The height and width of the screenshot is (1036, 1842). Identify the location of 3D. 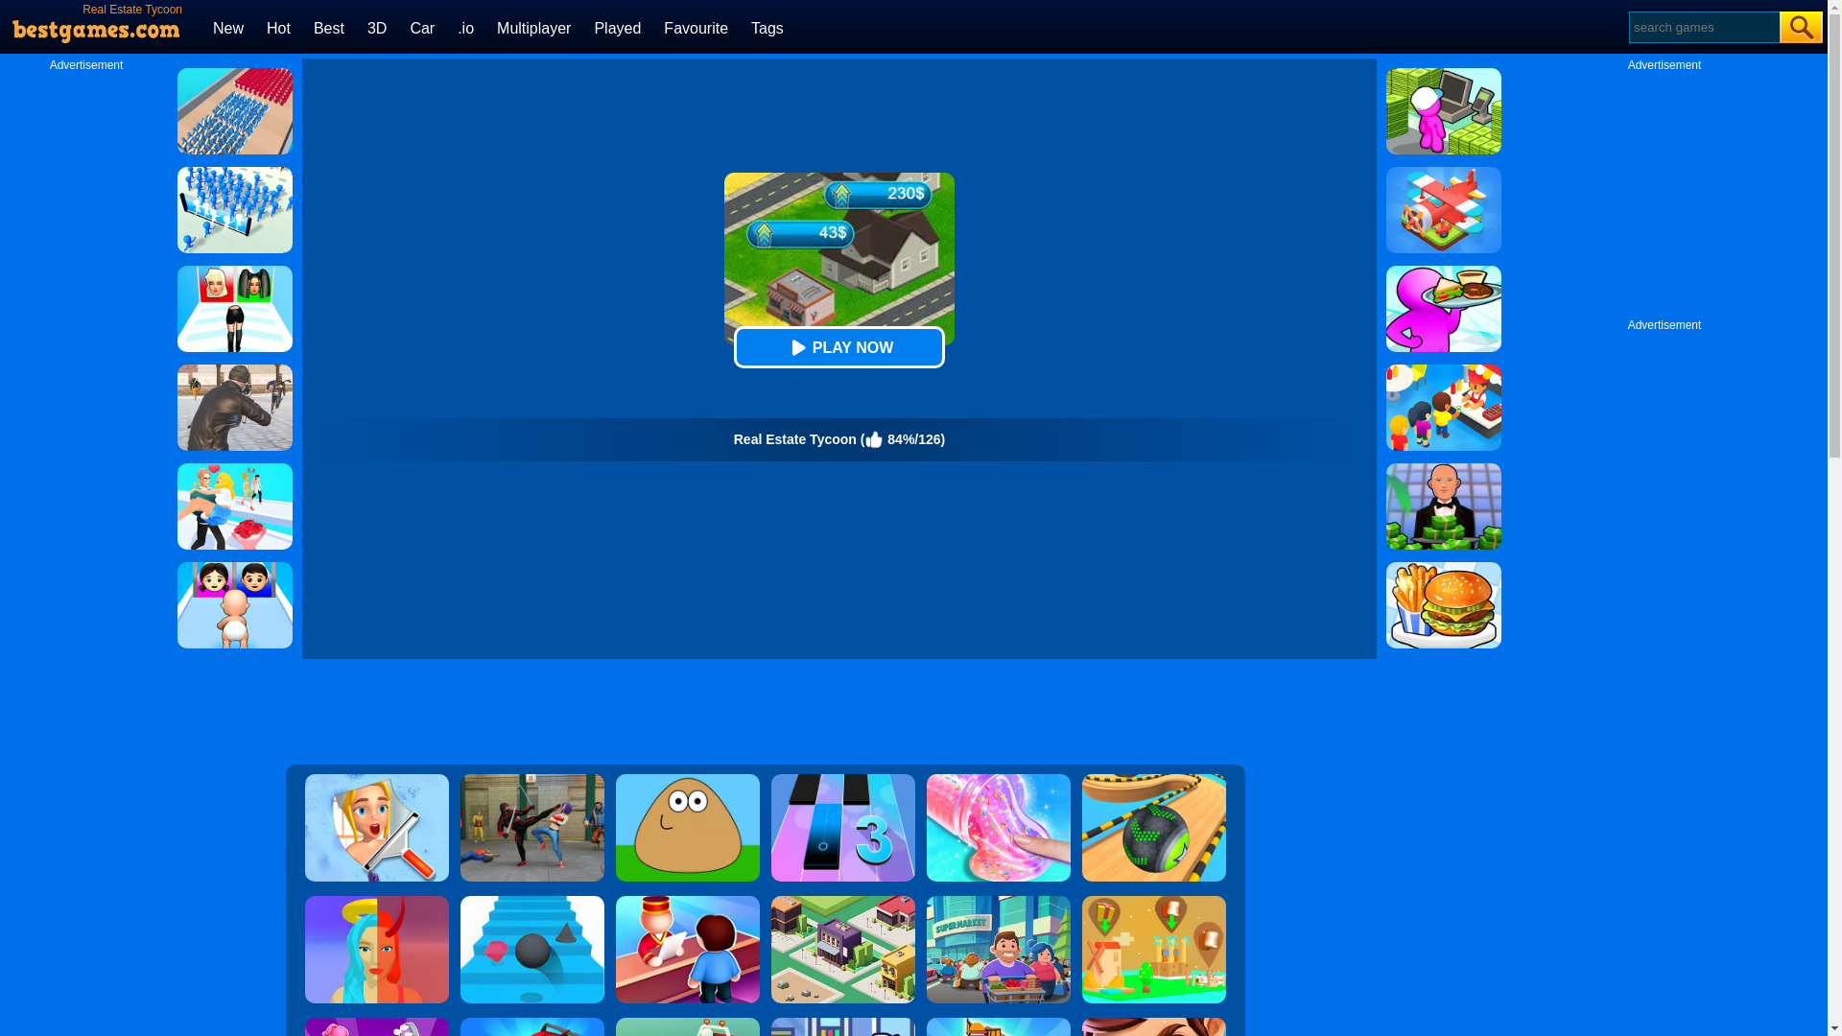
(376, 27).